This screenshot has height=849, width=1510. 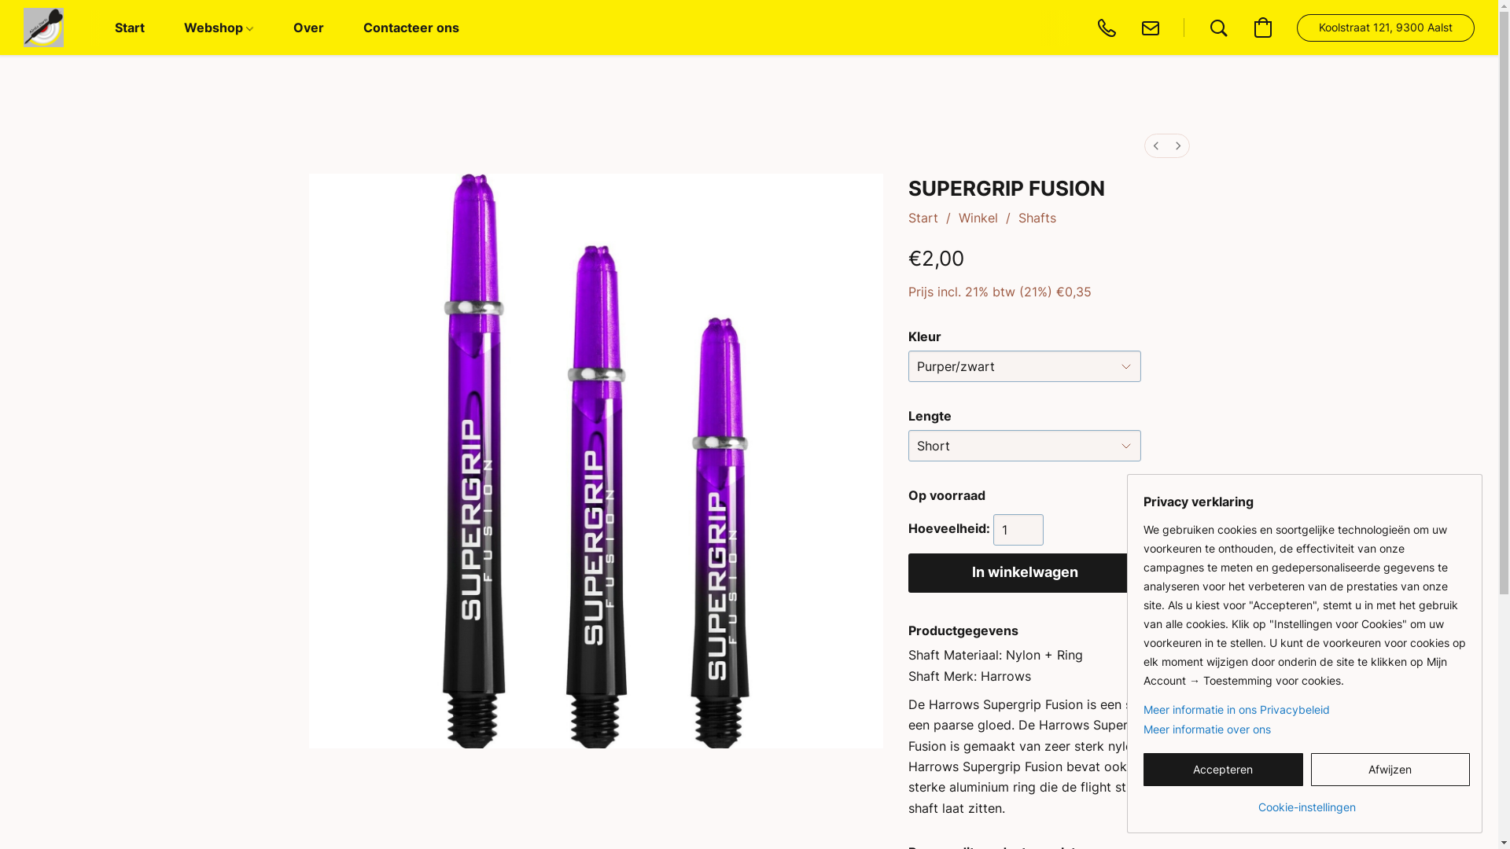 I want to click on Accepteren, so click(x=1224, y=770).